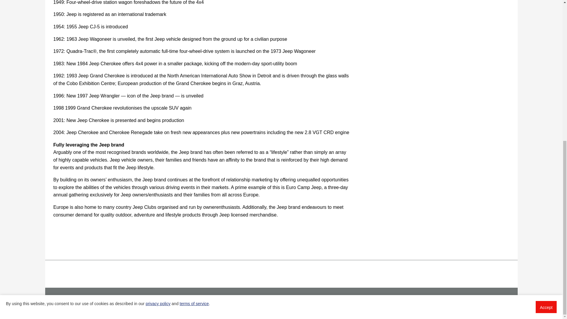  Describe the element at coordinates (247, 269) in the screenshot. I see `Dodge` at that location.